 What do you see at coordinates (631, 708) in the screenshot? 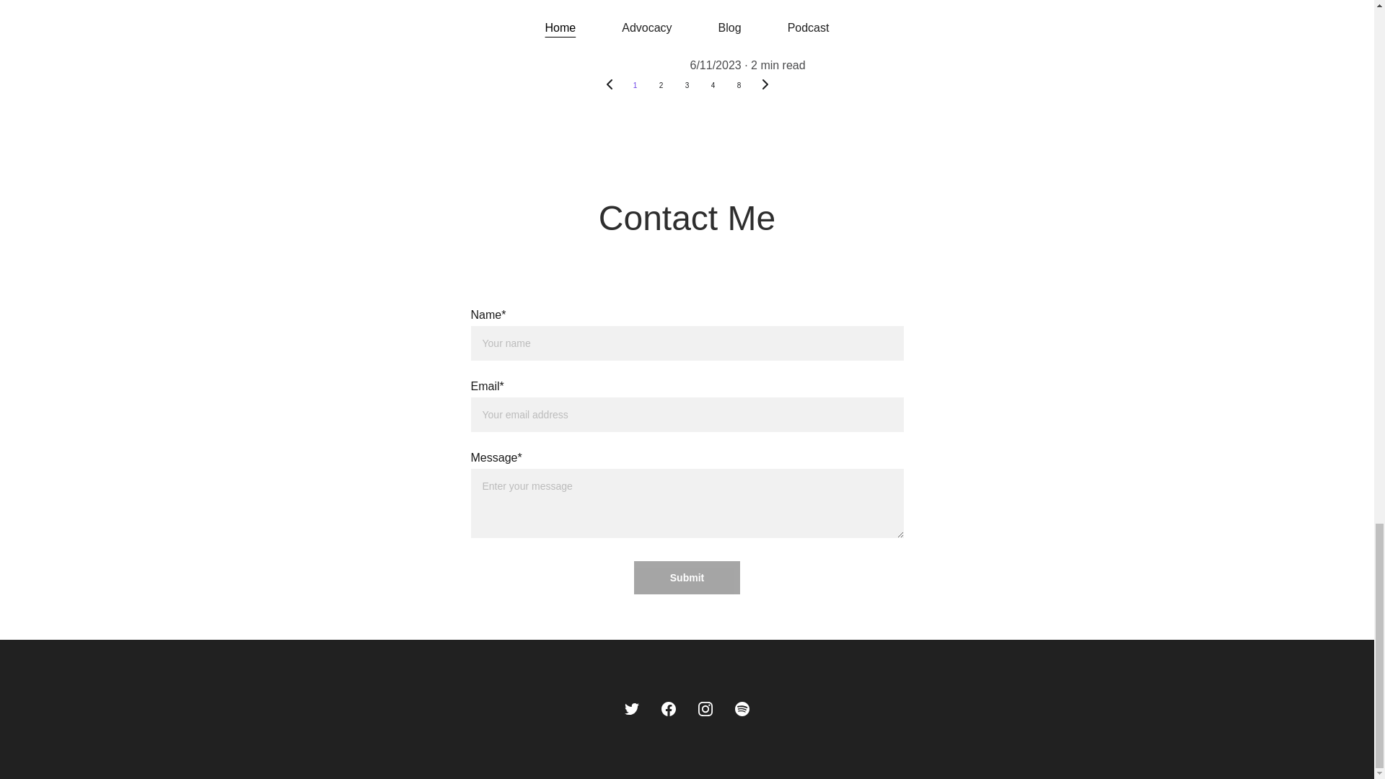
I see `Go to Twitter page` at bounding box center [631, 708].